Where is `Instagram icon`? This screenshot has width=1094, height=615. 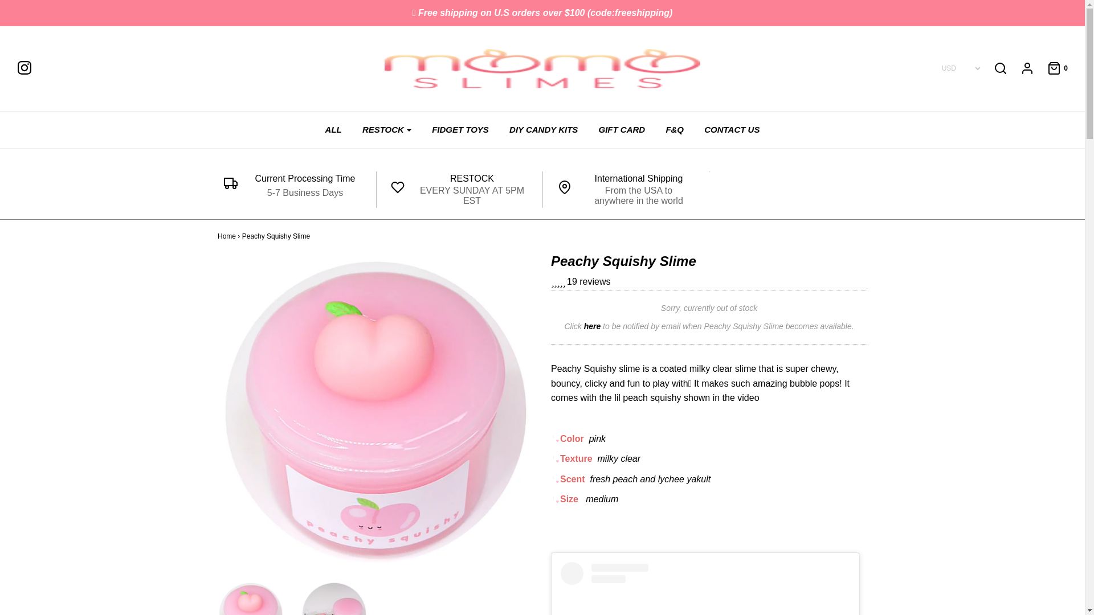 Instagram icon is located at coordinates (30, 68).